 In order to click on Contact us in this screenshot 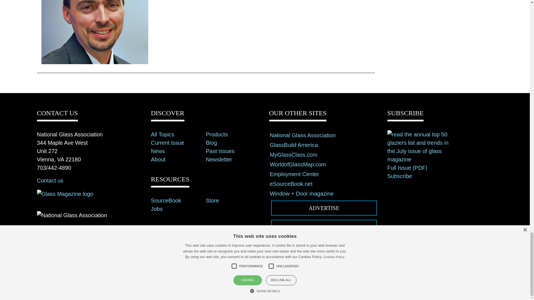, I will do `click(50, 181)`.